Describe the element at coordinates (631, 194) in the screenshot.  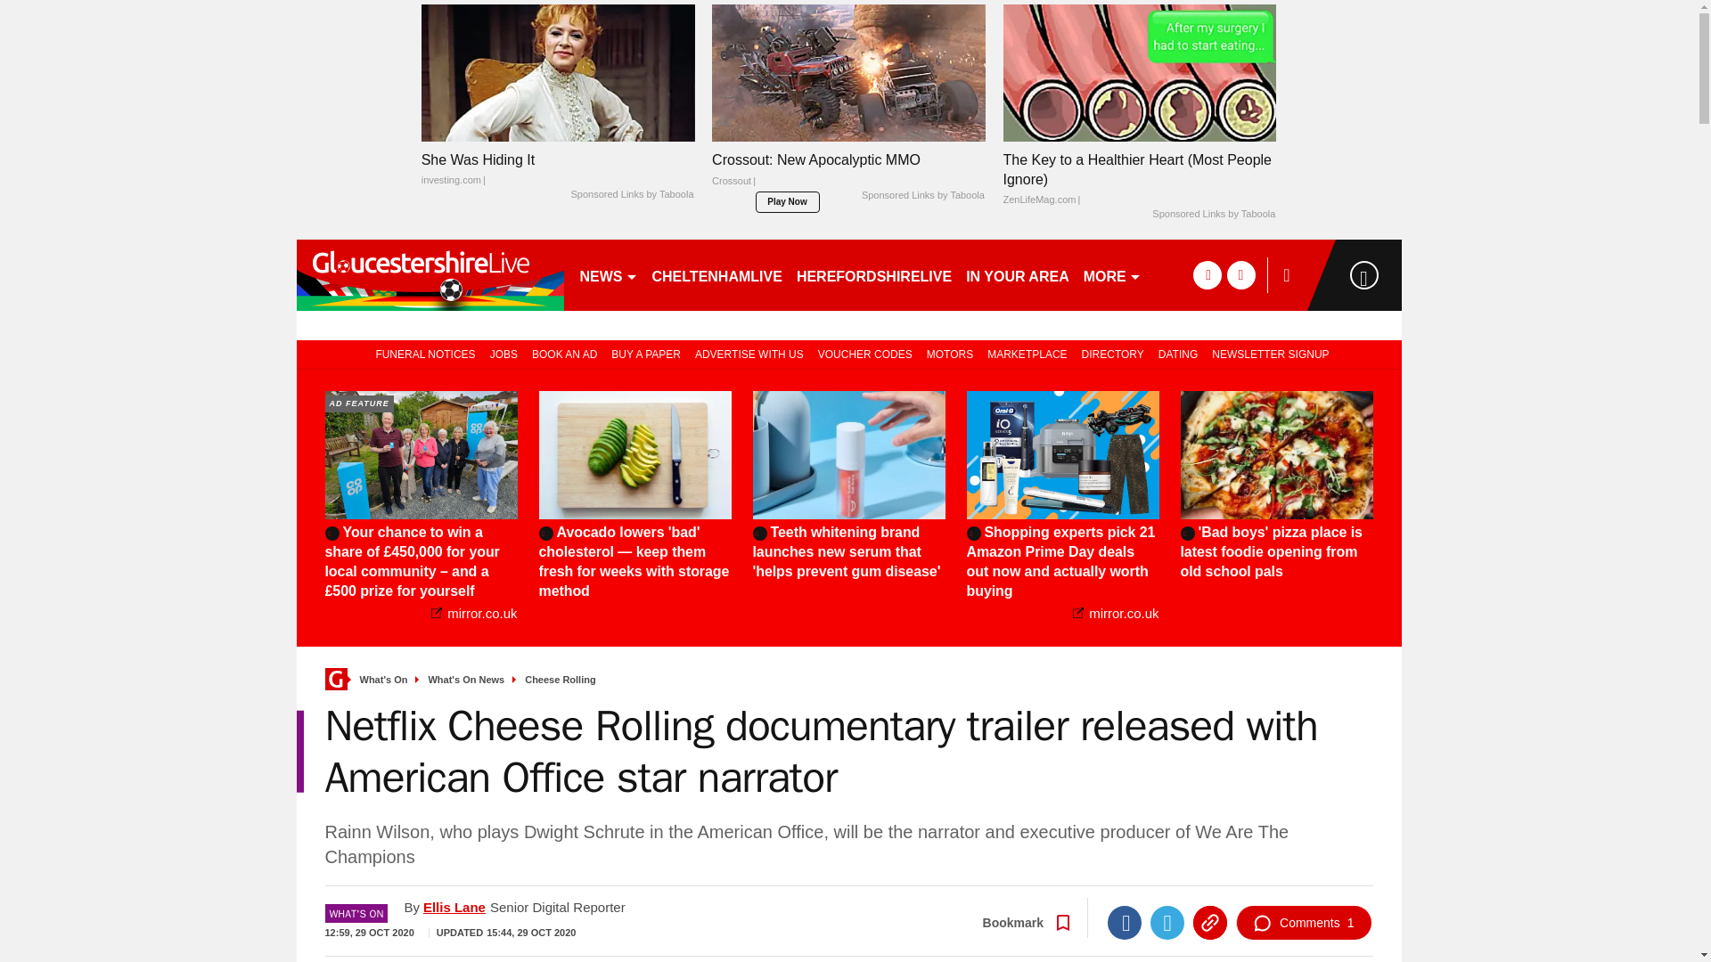
I see `Sponsored Links by Taboola` at that location.